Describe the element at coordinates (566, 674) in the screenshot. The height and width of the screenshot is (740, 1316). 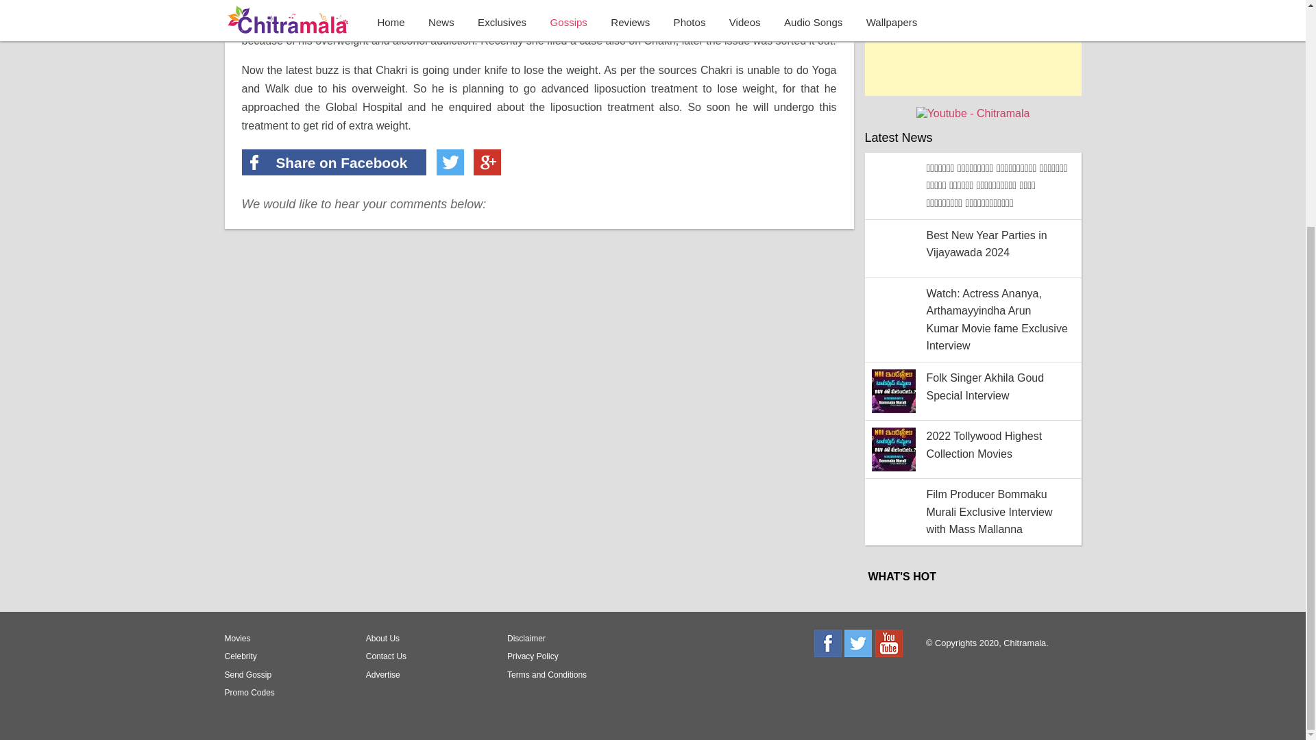
I see `Terms and Conditions` at that location.